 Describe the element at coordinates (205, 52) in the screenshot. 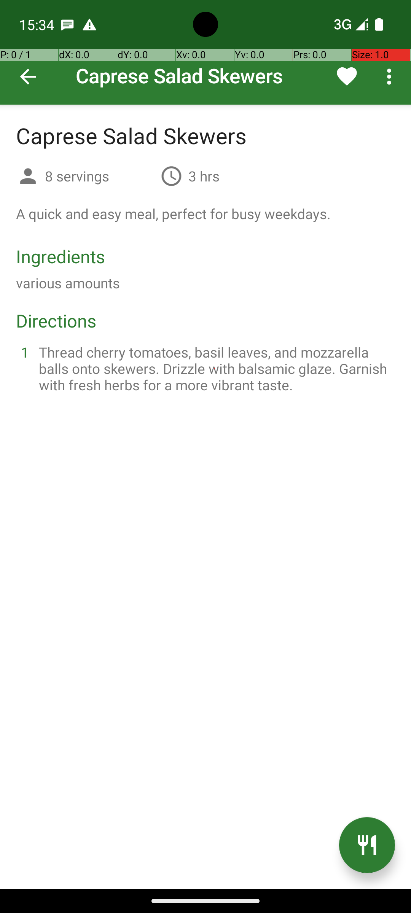

I see `Caprese Salad Skewers` at that location.